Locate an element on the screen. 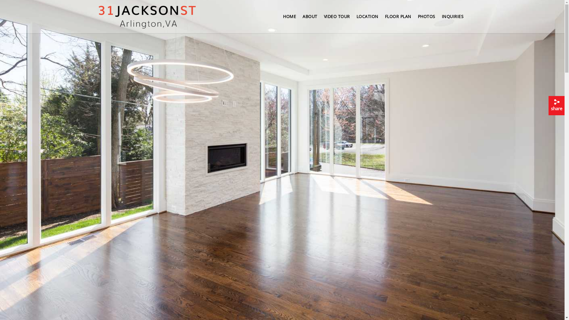 This screenshot has height=320, width=569. PHOTOS is located at coordinates (427, 19).